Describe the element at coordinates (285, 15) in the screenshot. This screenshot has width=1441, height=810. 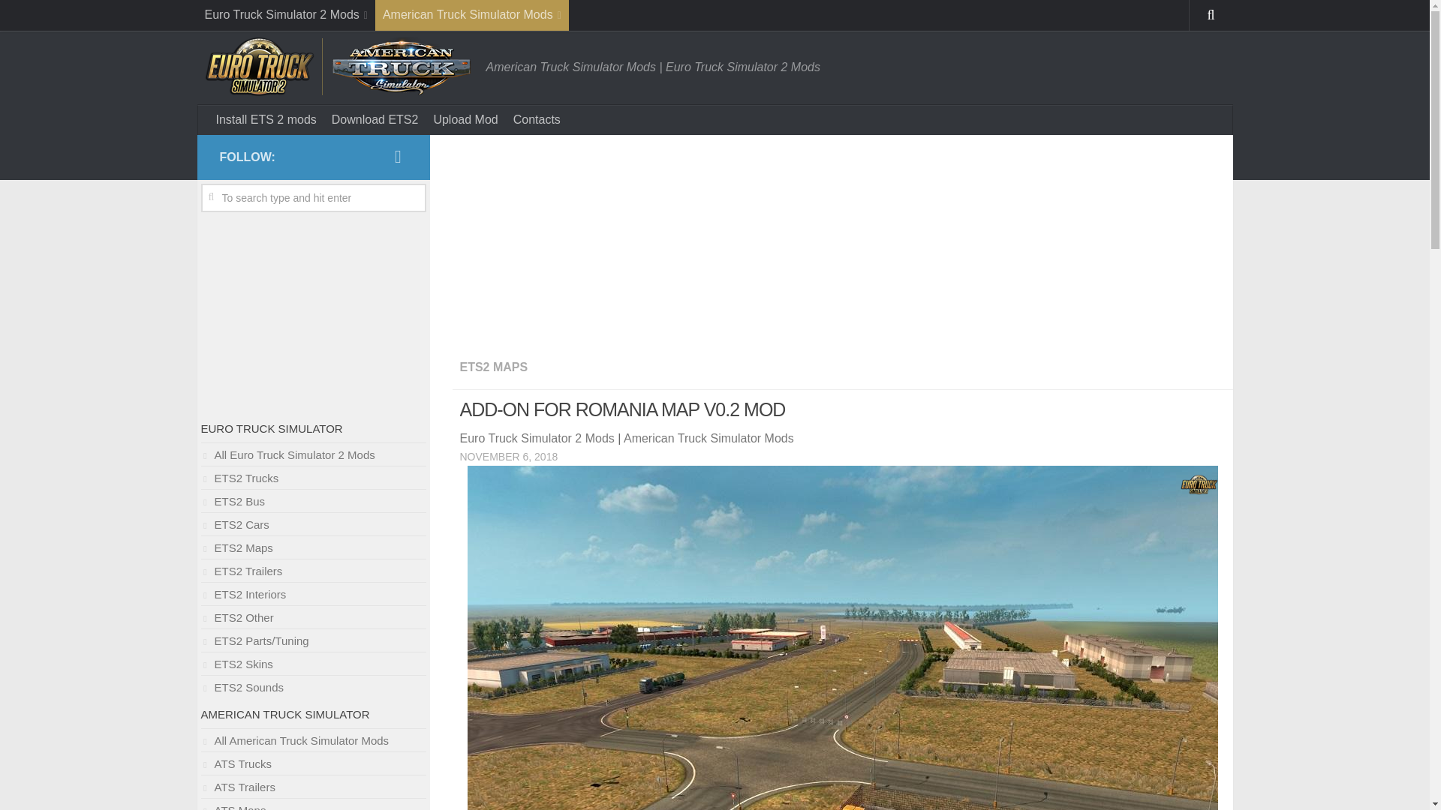
I see `Euro Truck Simulator 2 Mods` at that location.